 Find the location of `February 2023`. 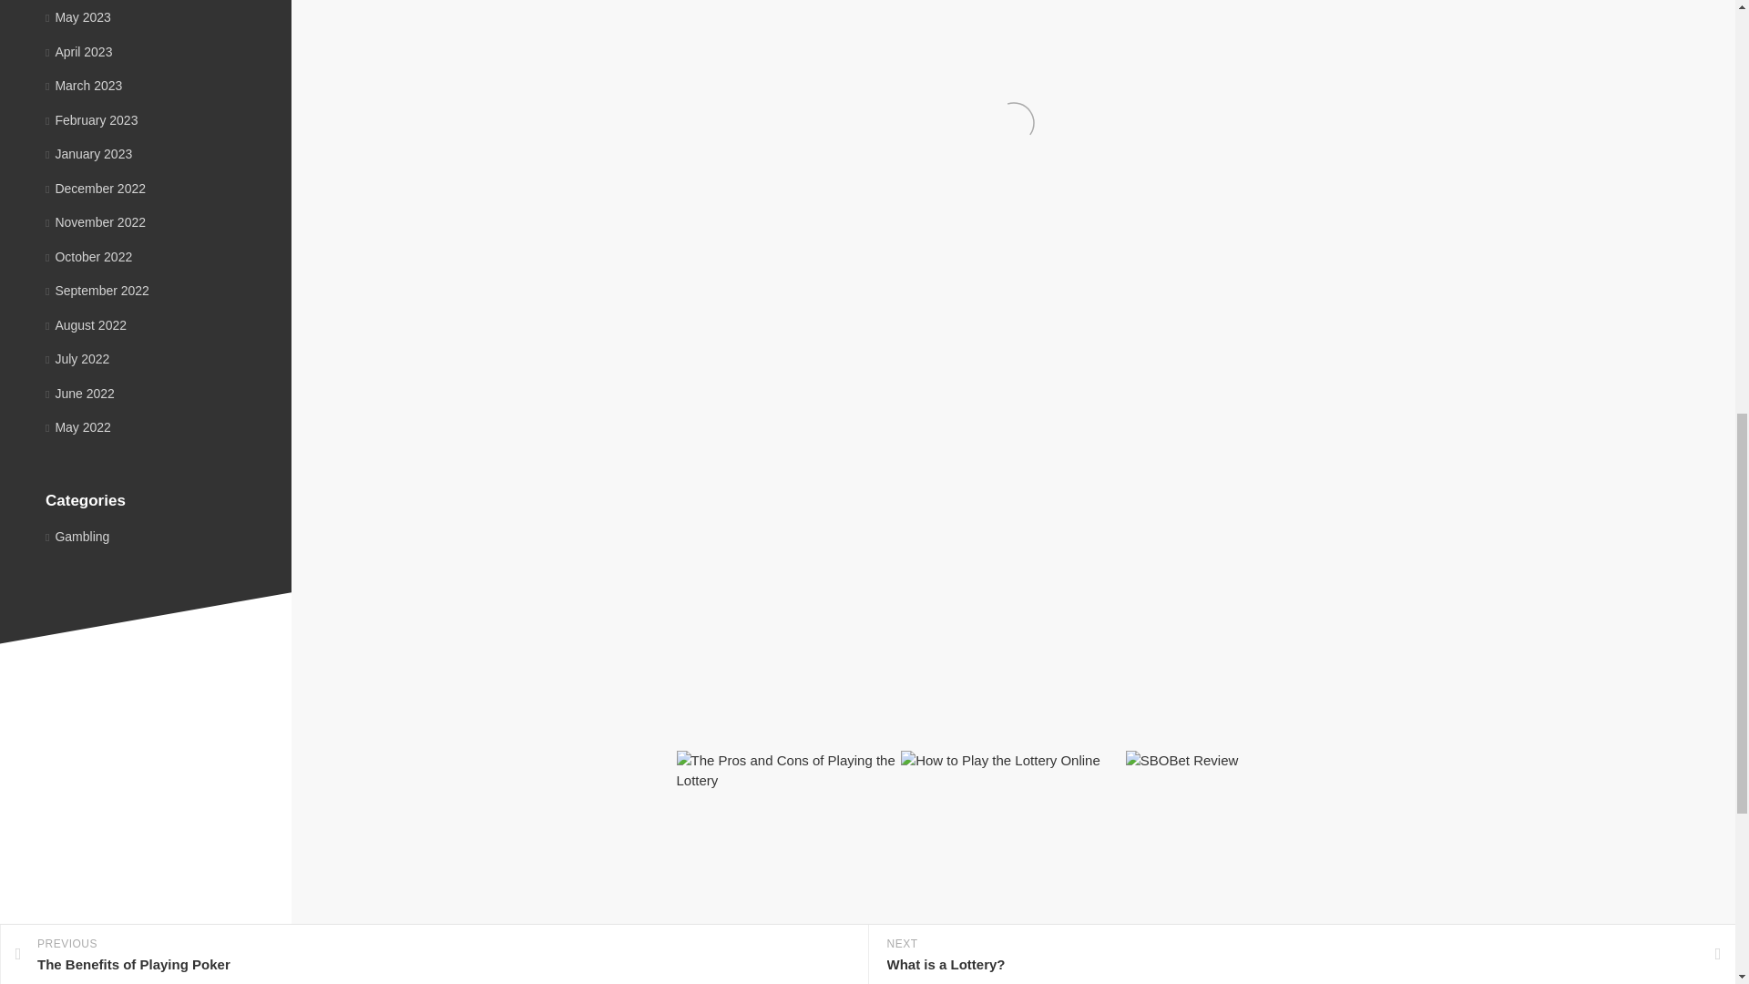

February 2023 is located at coordinates (91, 120).